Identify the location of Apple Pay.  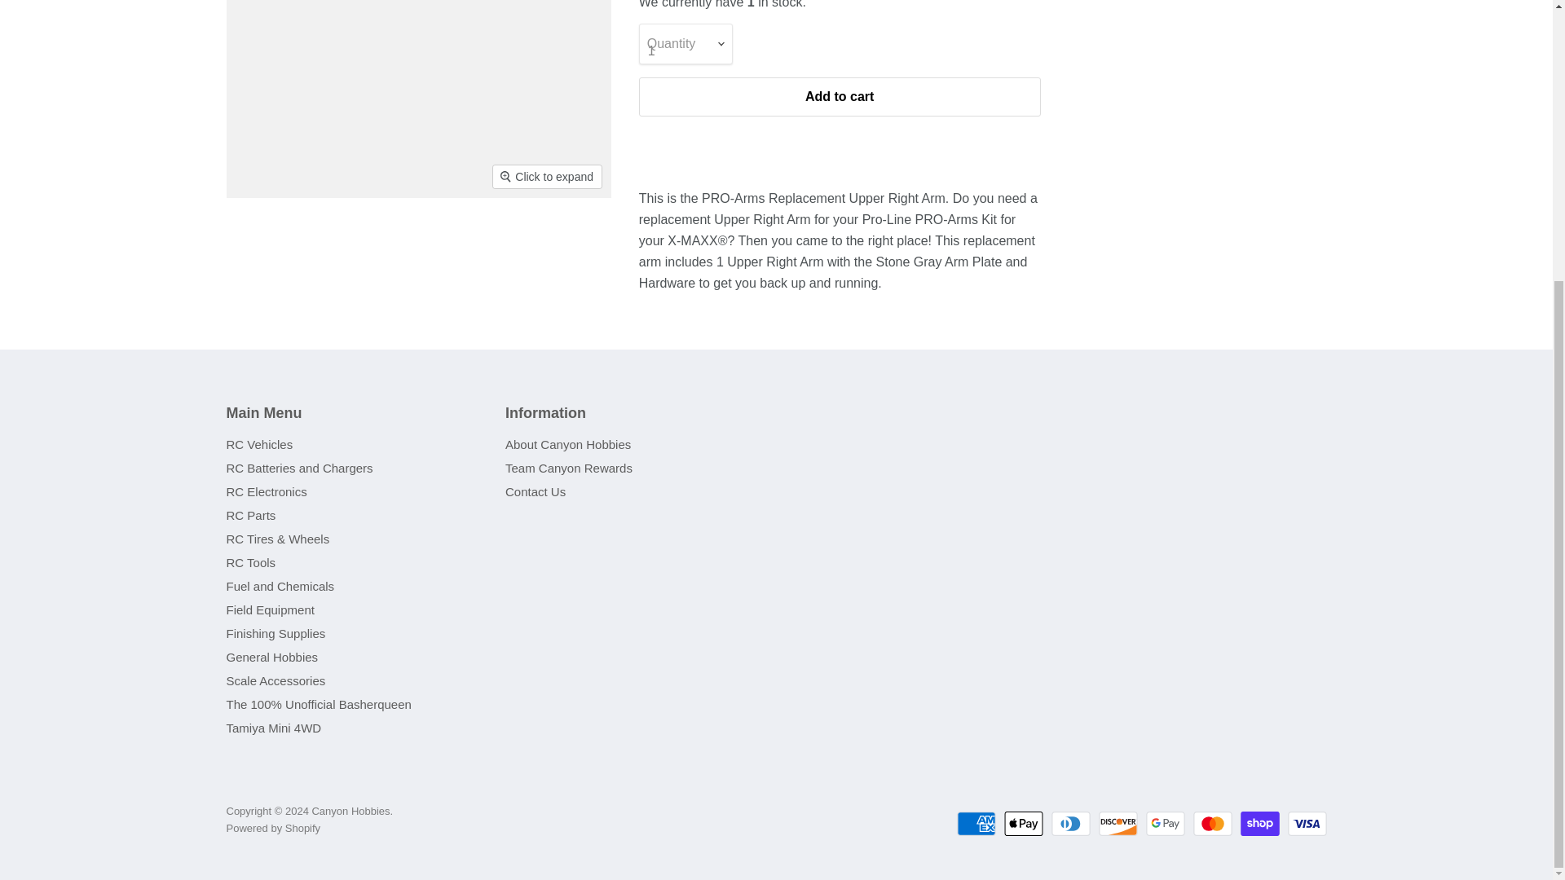
(1024, 823).